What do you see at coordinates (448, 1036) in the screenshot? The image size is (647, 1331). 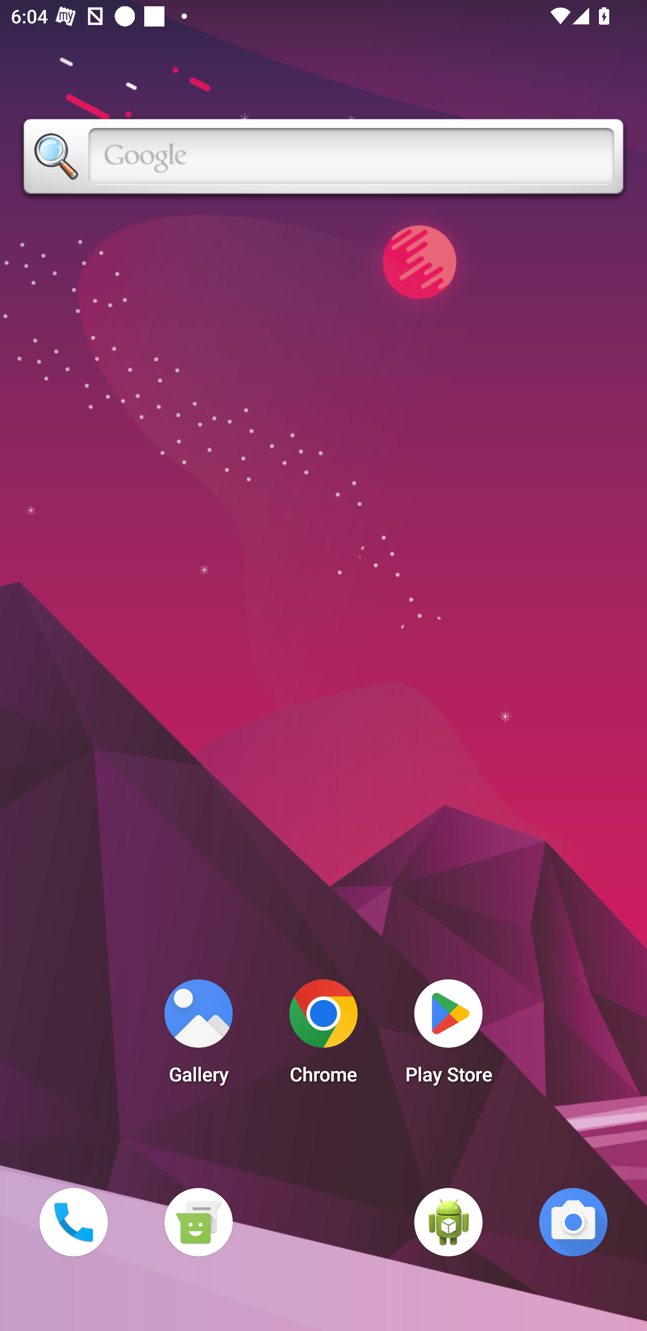 I see `Play Store` at bounding box center [448, 1036].